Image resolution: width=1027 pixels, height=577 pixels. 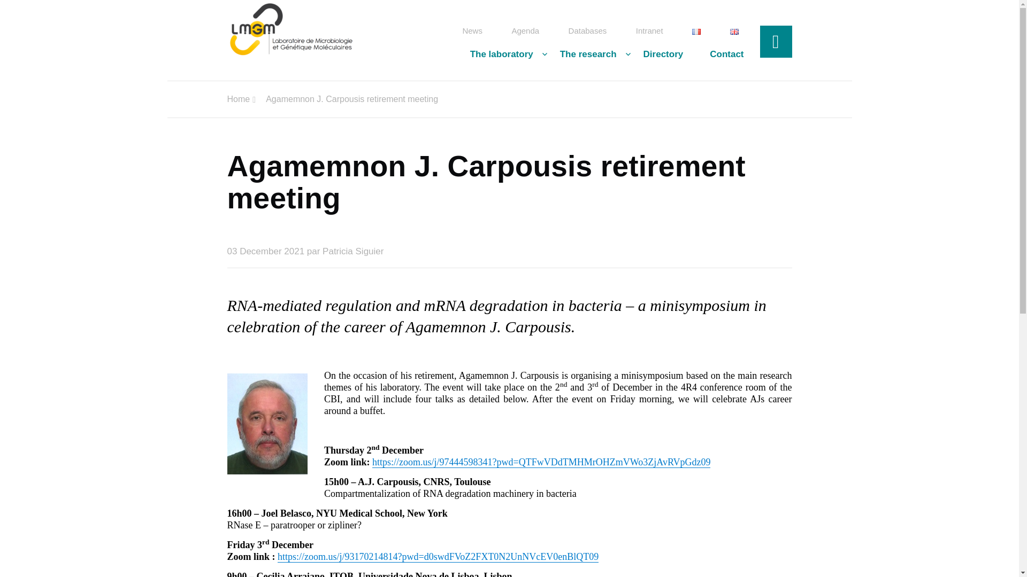 I want to click on Agenda, so click(x=525, y=31).